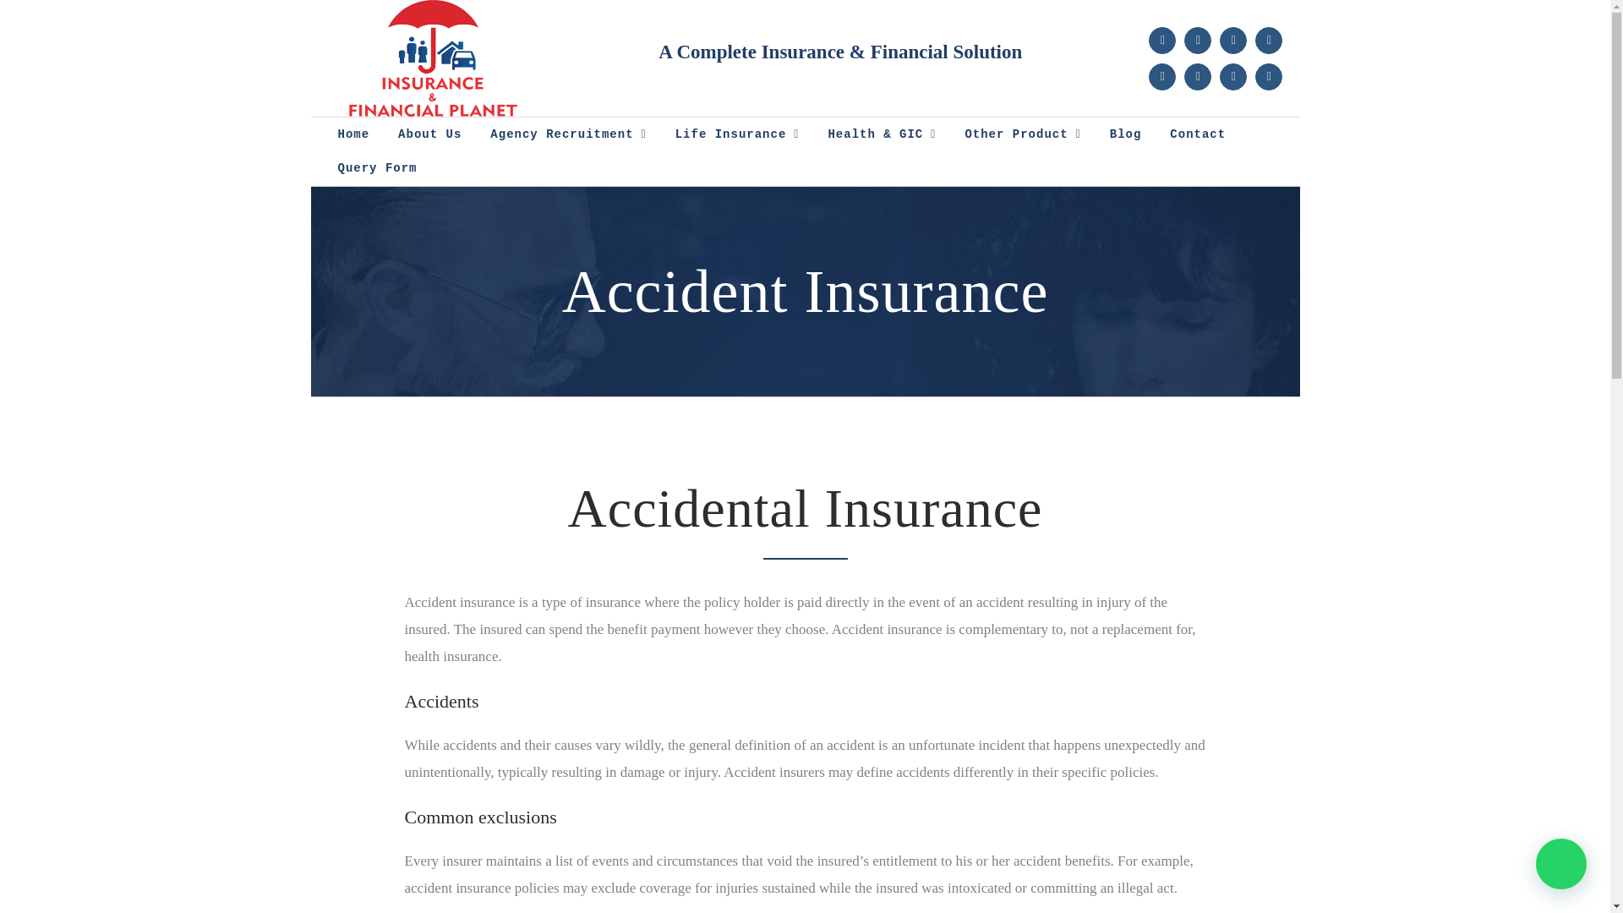 This screenshot has height=913, width=1623. Describe the element at coordinates (1161, 41) in the screenshot. I see `facebook` at that location.